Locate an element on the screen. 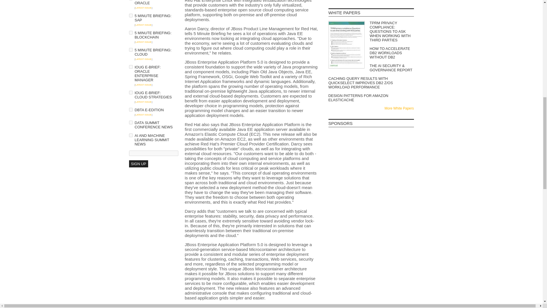 The image size is (547, 308). Sign Up is located at coordinates (138, 164).